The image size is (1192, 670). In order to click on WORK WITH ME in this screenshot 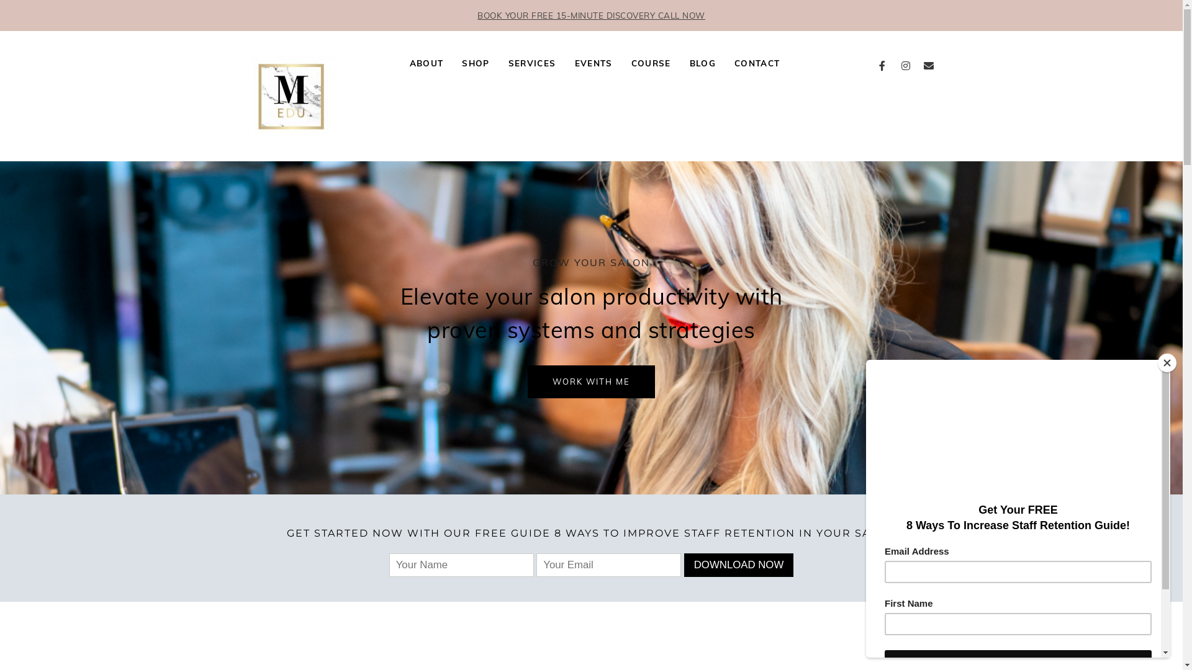, I will do `click(591, 382)`.